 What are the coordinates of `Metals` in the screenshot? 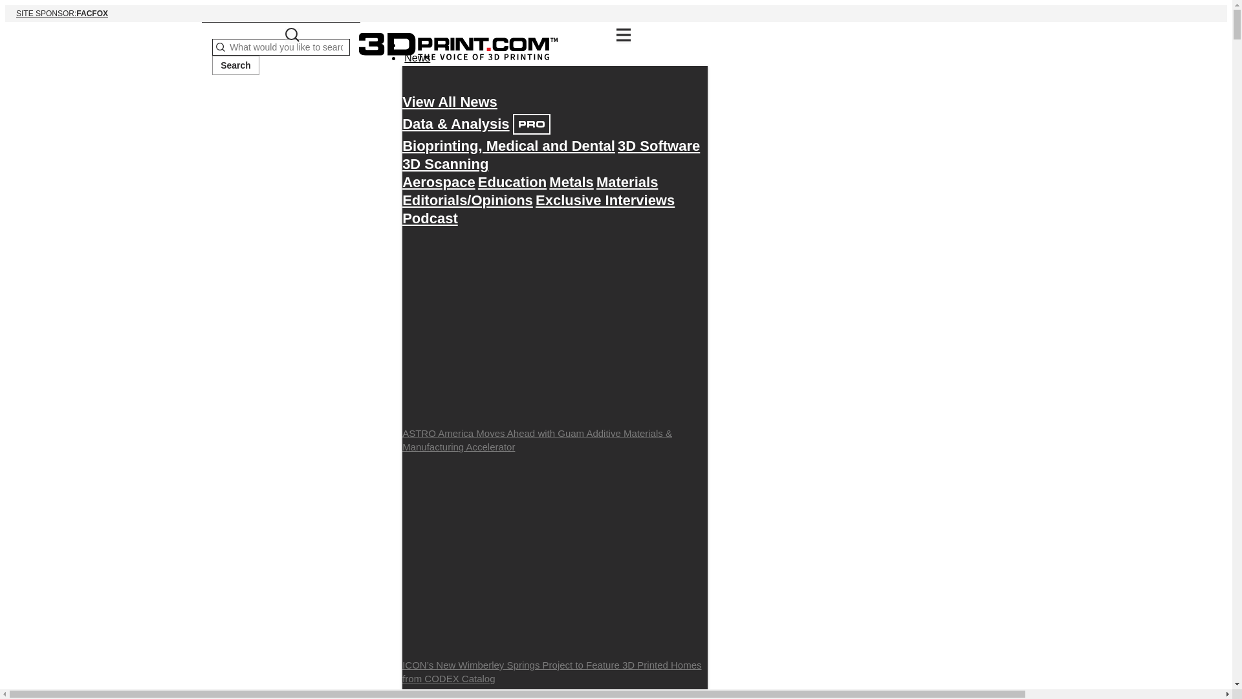 It's located at (571, 182).